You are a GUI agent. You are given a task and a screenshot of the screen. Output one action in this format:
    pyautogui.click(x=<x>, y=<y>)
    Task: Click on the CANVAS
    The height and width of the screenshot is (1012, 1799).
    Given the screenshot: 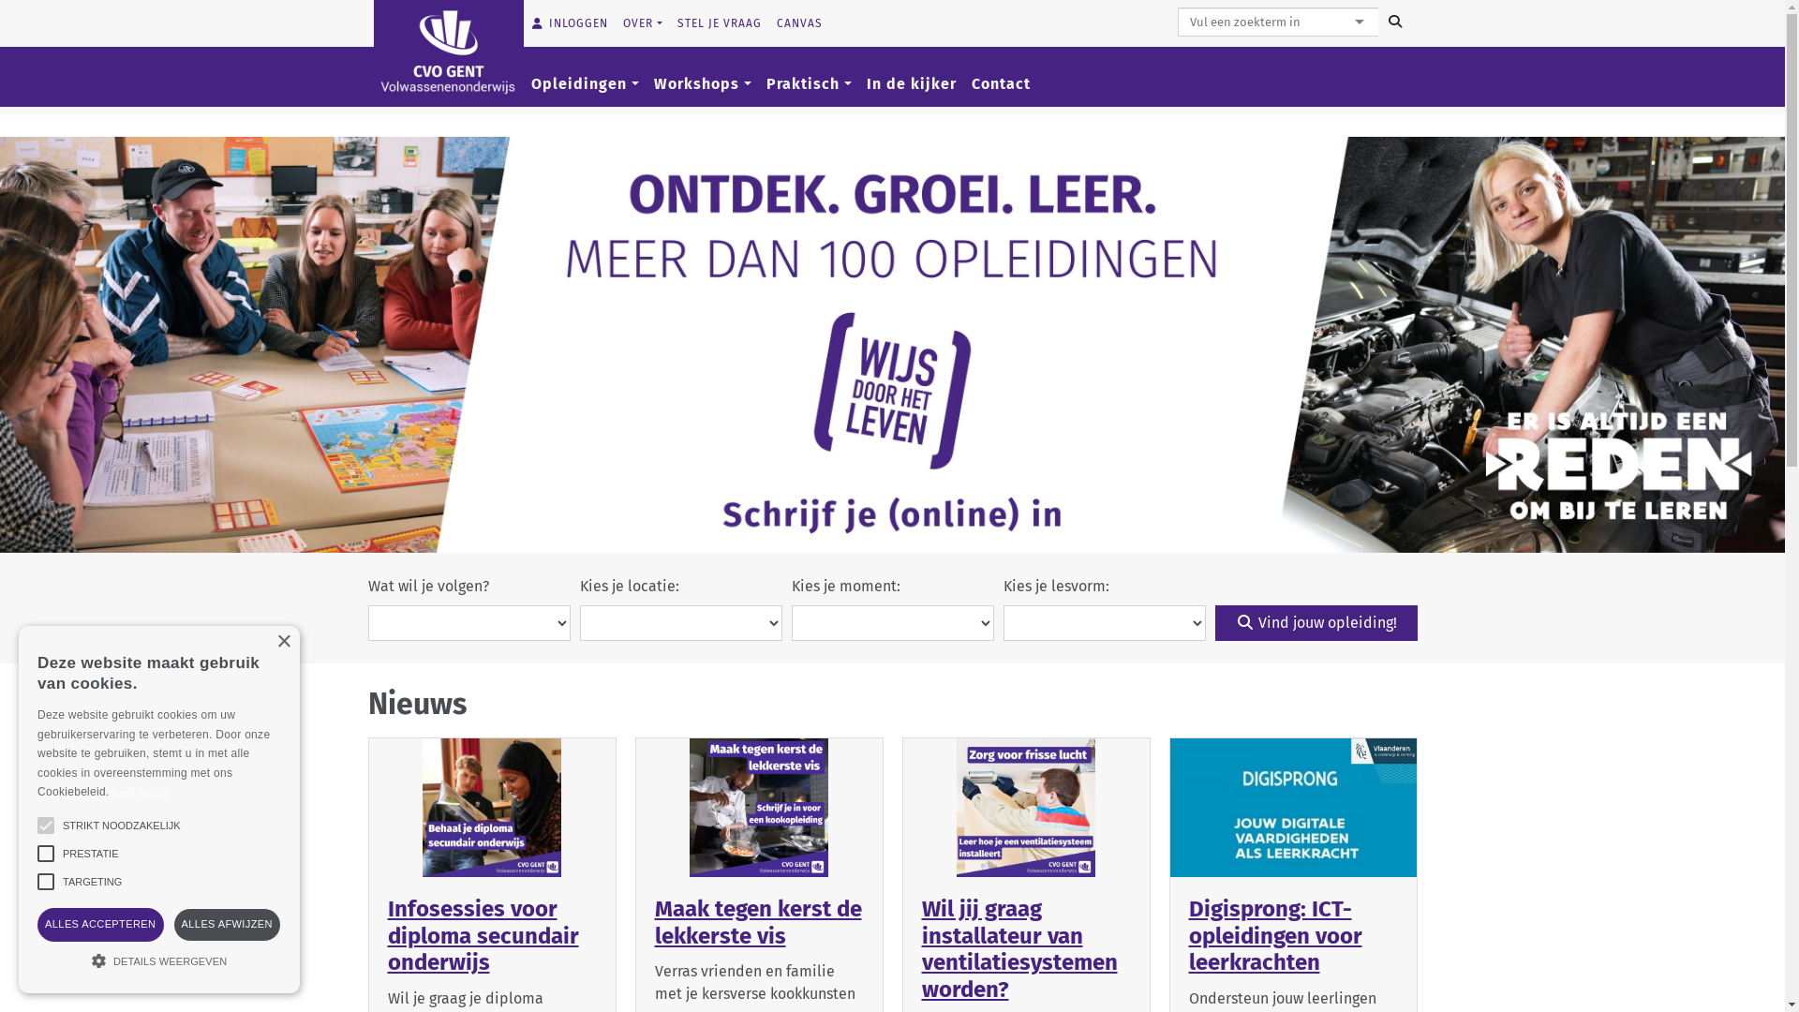 What is the action you would take?
    pyautogui.click(x=798, y=23)
    